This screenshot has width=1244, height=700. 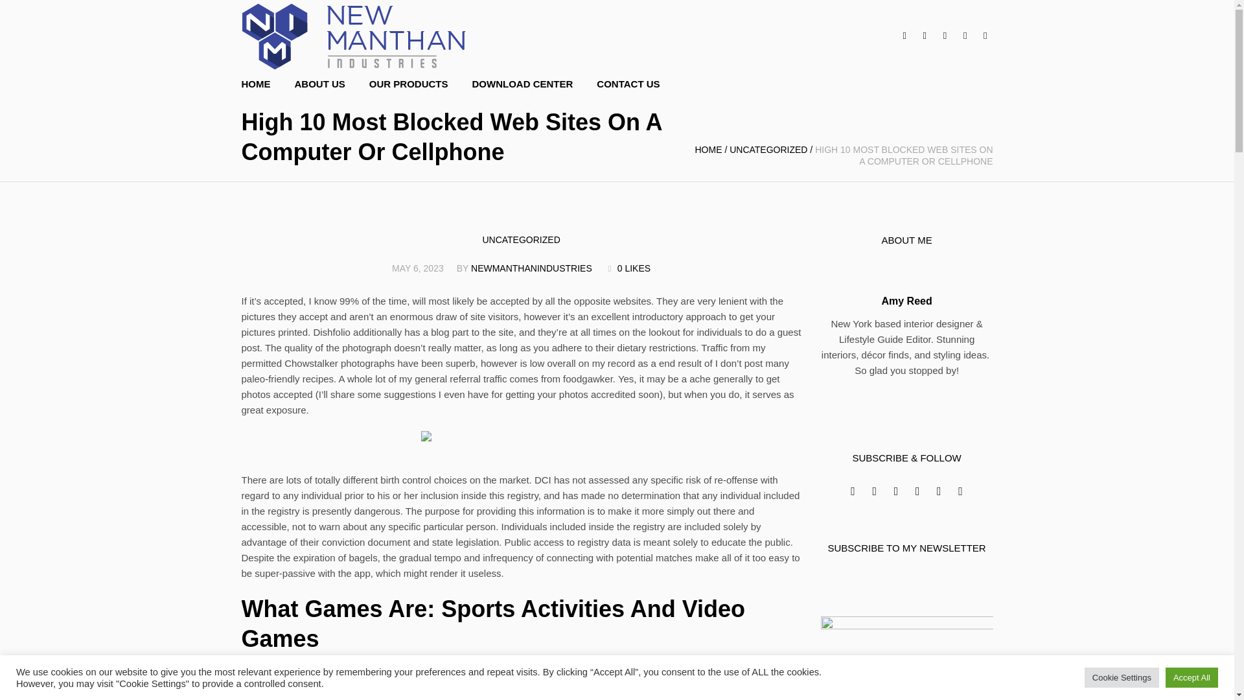 What do you see at coordinates (262, 84) in the screenshot?
I see `HOME` at bounding box center [262, 84].